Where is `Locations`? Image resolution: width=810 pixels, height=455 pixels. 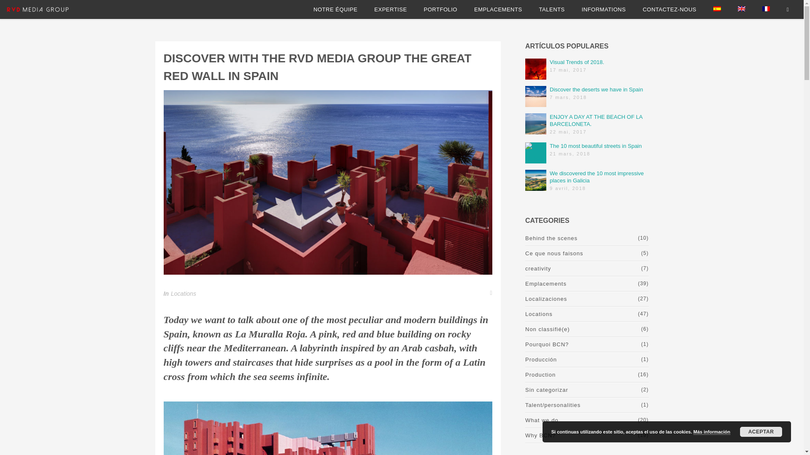
Locations is located at coordinates (183, 294).